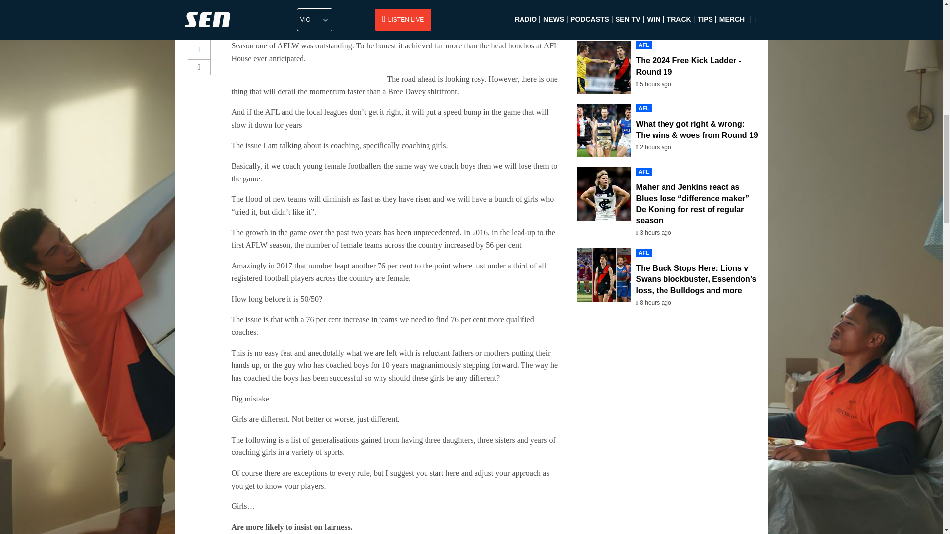  Describe the element at coordinates (199, 49) in the screenshot. I see `Tweet` at that location.